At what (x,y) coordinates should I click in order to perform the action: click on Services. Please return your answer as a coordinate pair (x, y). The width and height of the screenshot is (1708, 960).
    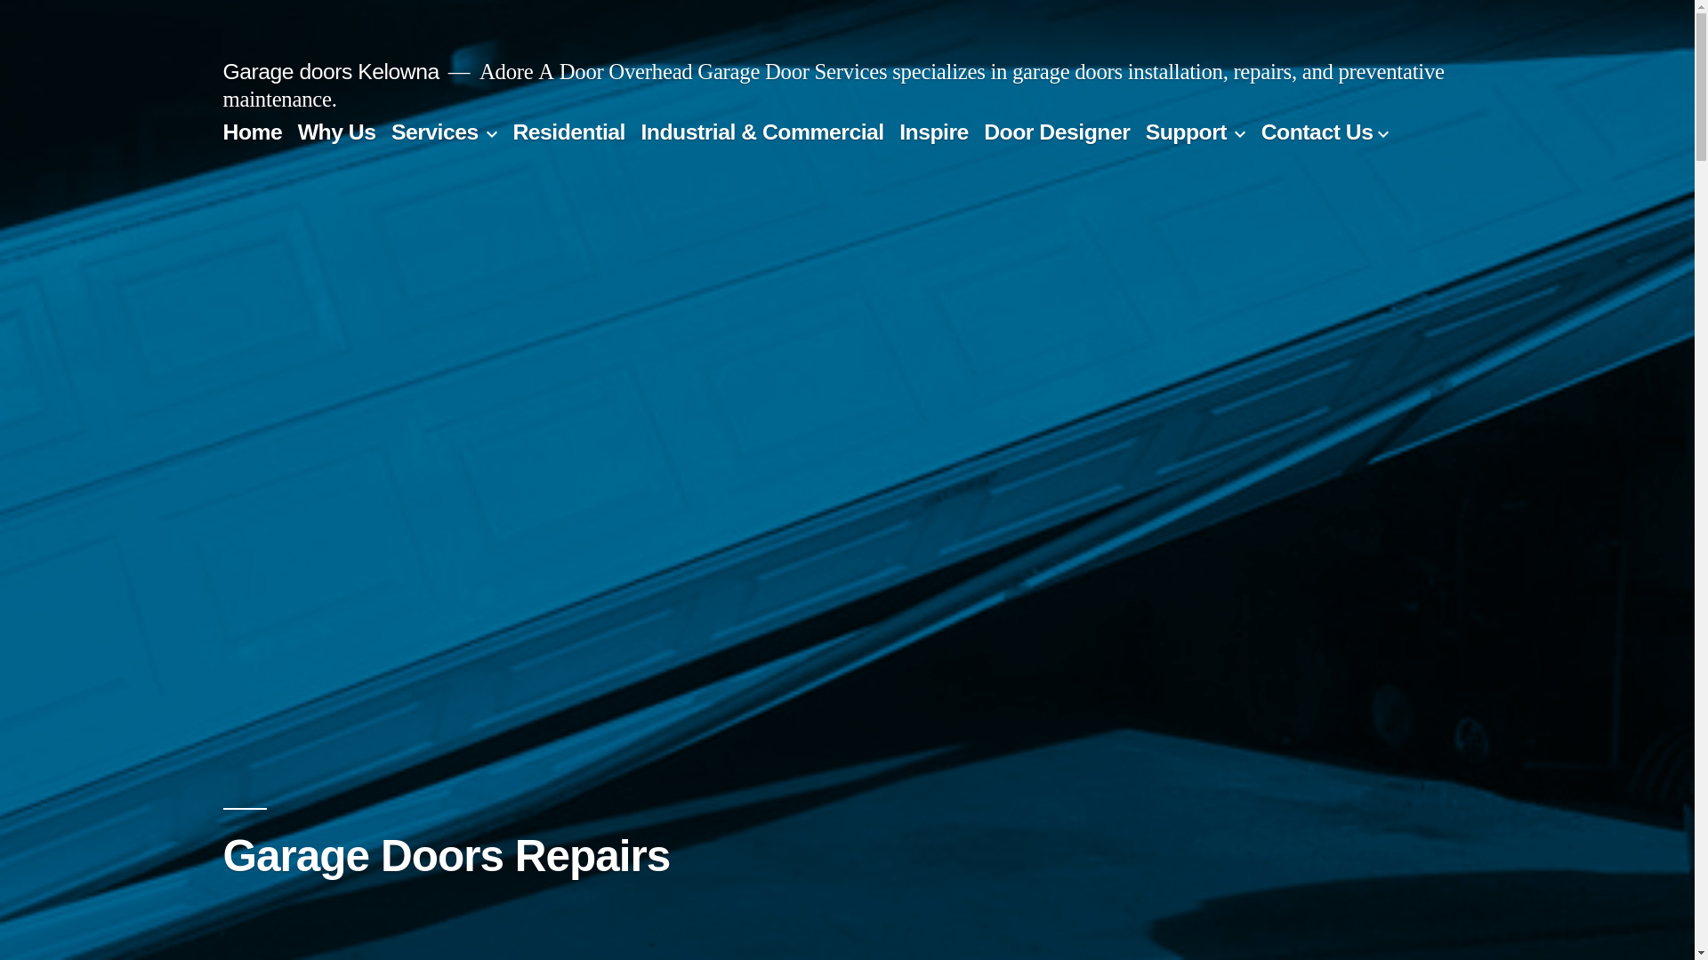
    Looking at the image, I should click on (435, 132).